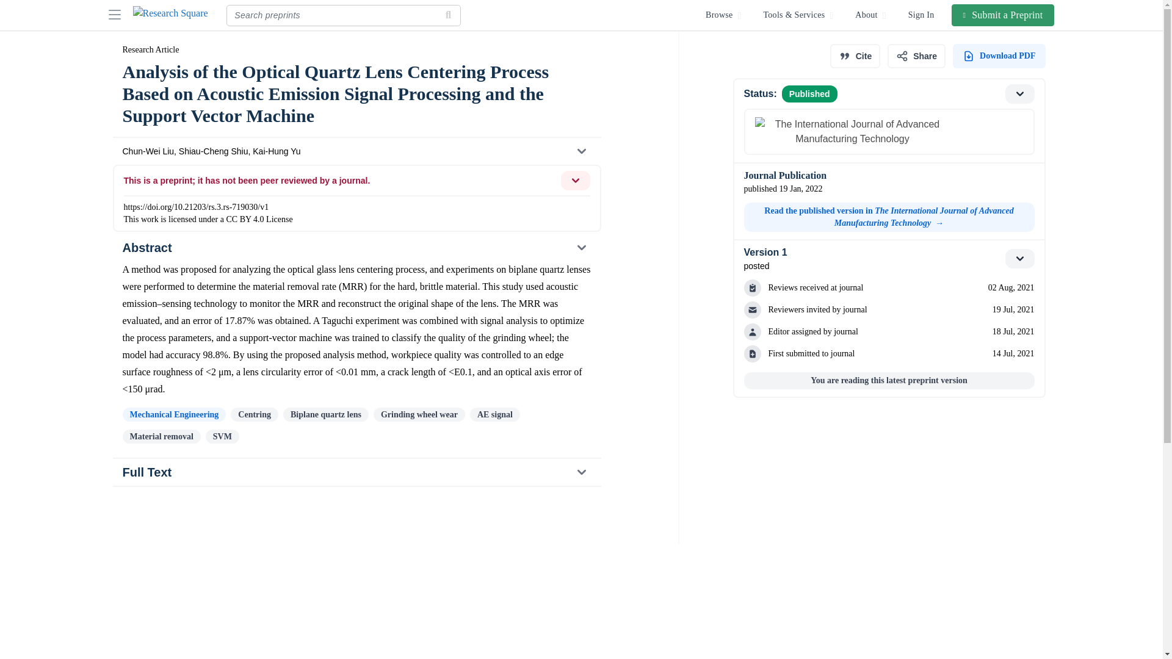 This screenshot has width=1172, height=659. I want to click on Submit a Preprint, so click(356, 248).